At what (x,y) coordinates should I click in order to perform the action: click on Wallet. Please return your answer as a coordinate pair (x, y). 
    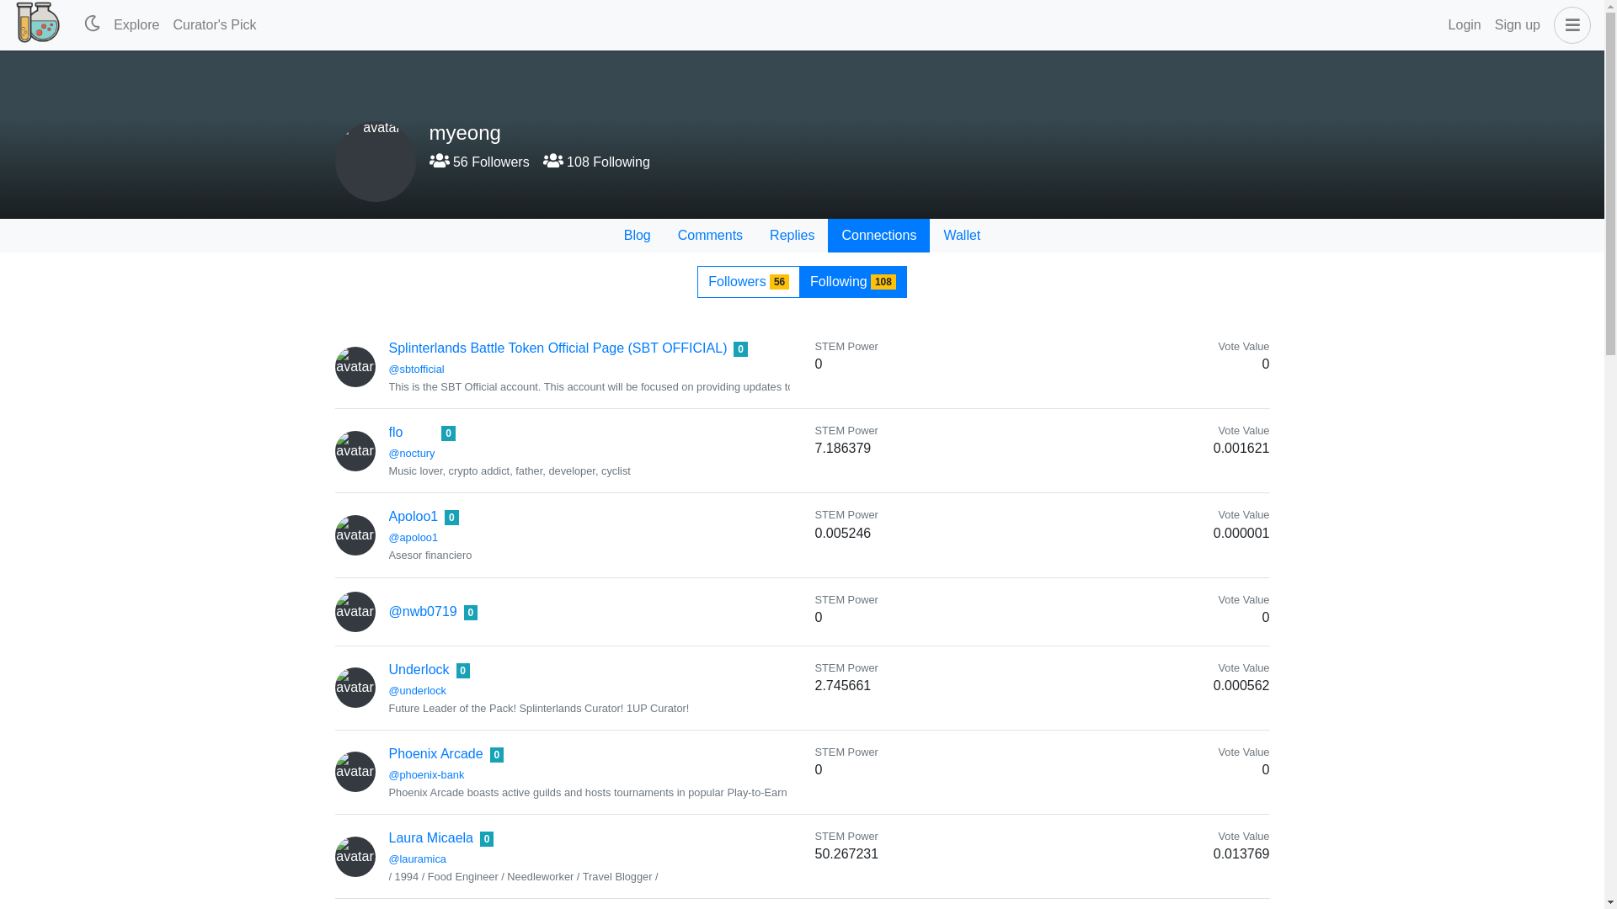
    Looking at the image, I should click on (962, 236).